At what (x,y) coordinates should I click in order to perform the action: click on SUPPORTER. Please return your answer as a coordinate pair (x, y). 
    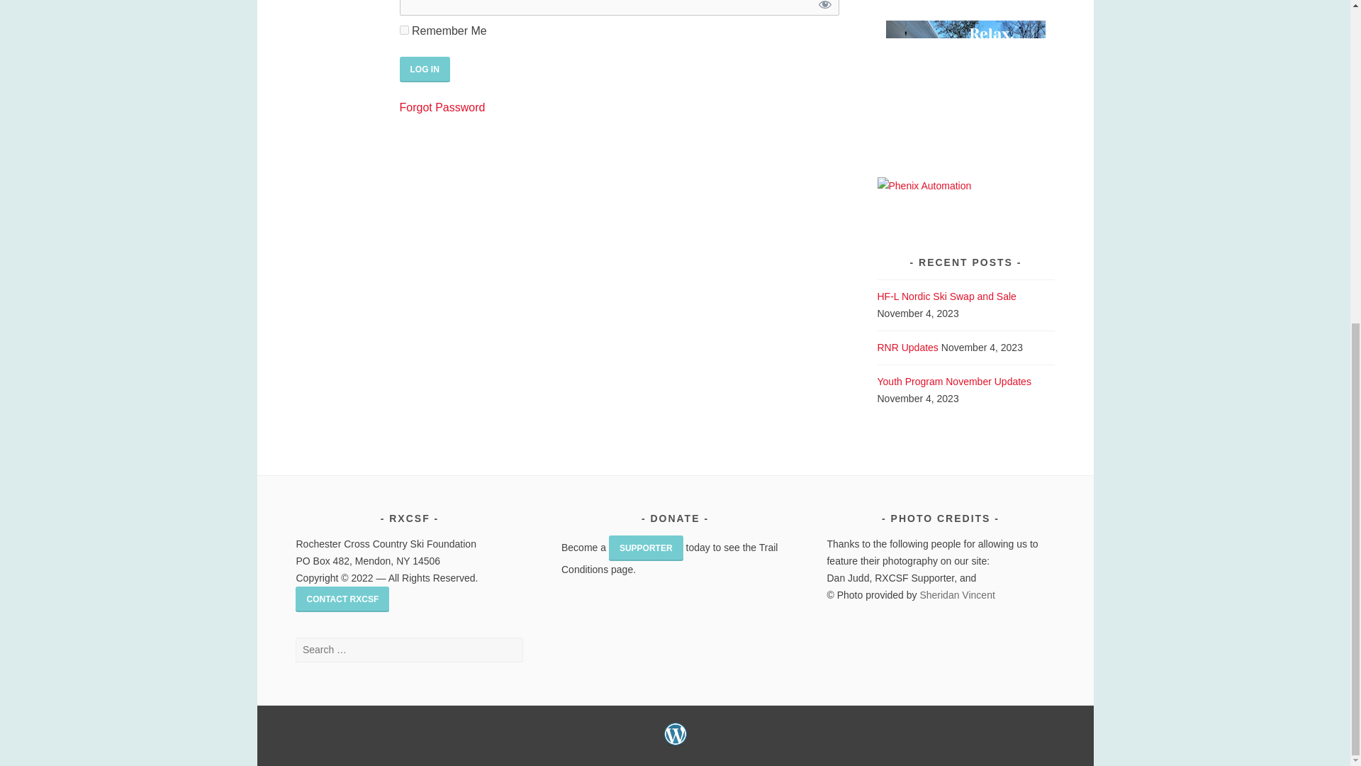
    Looking at the image, I should click on (645, 546).